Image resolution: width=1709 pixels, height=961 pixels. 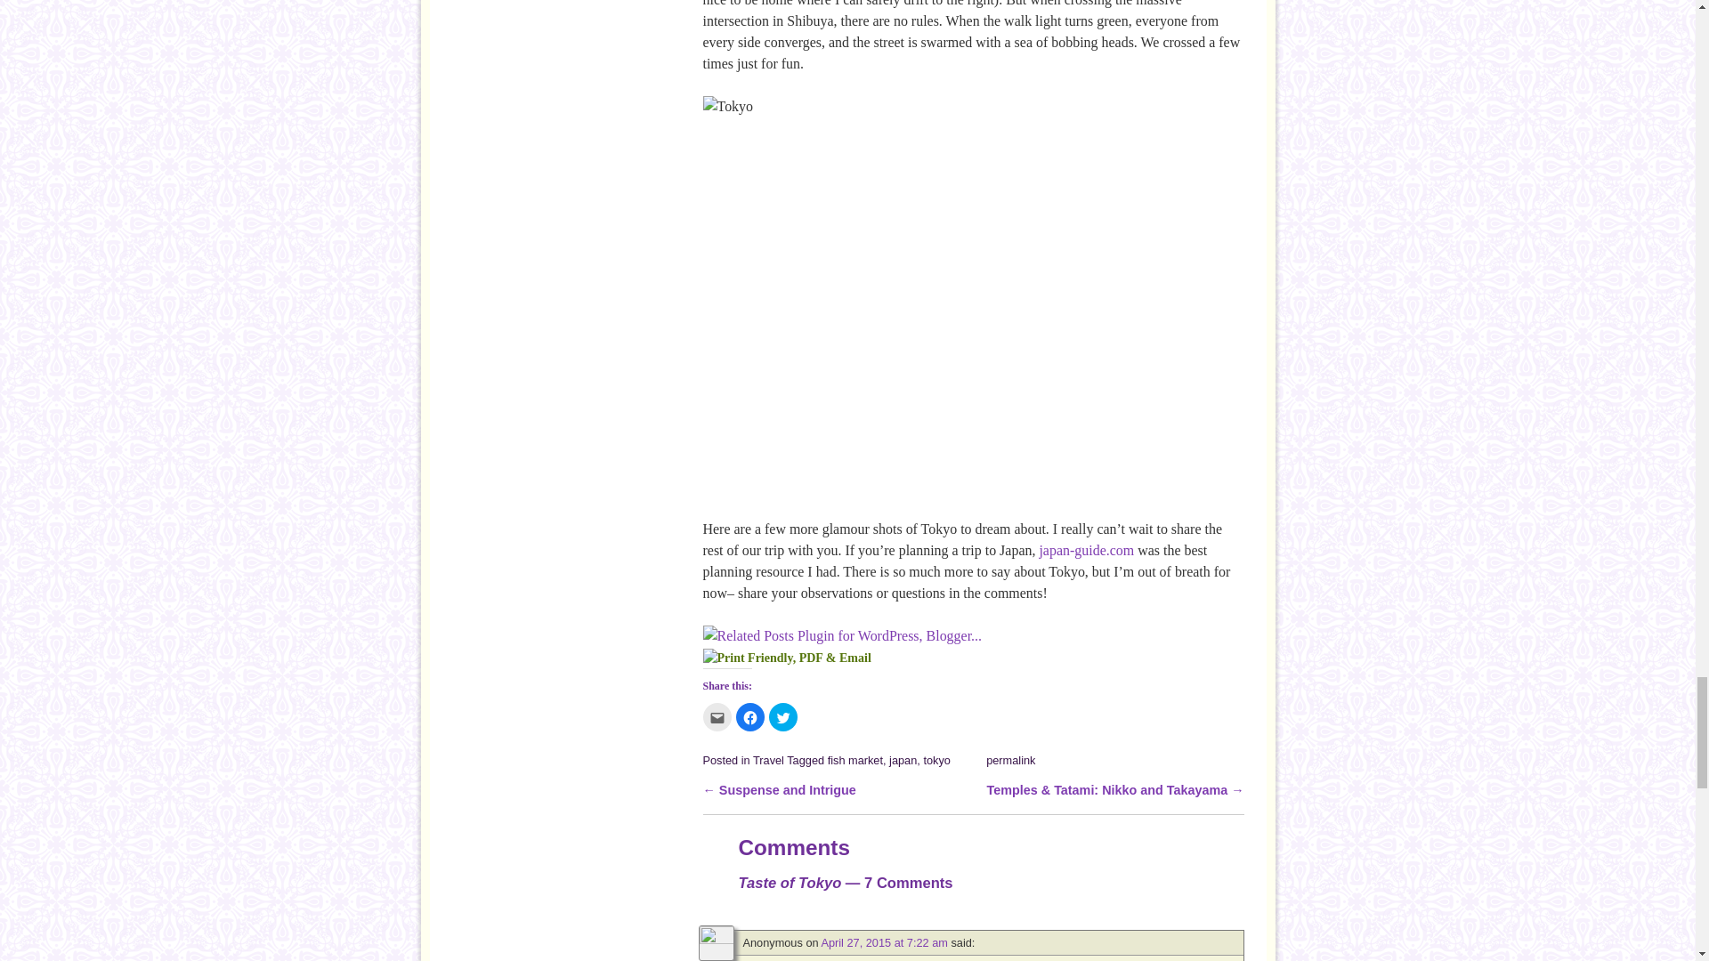 I want to click on Click to share on Twitter, so click(x=783, y=716).